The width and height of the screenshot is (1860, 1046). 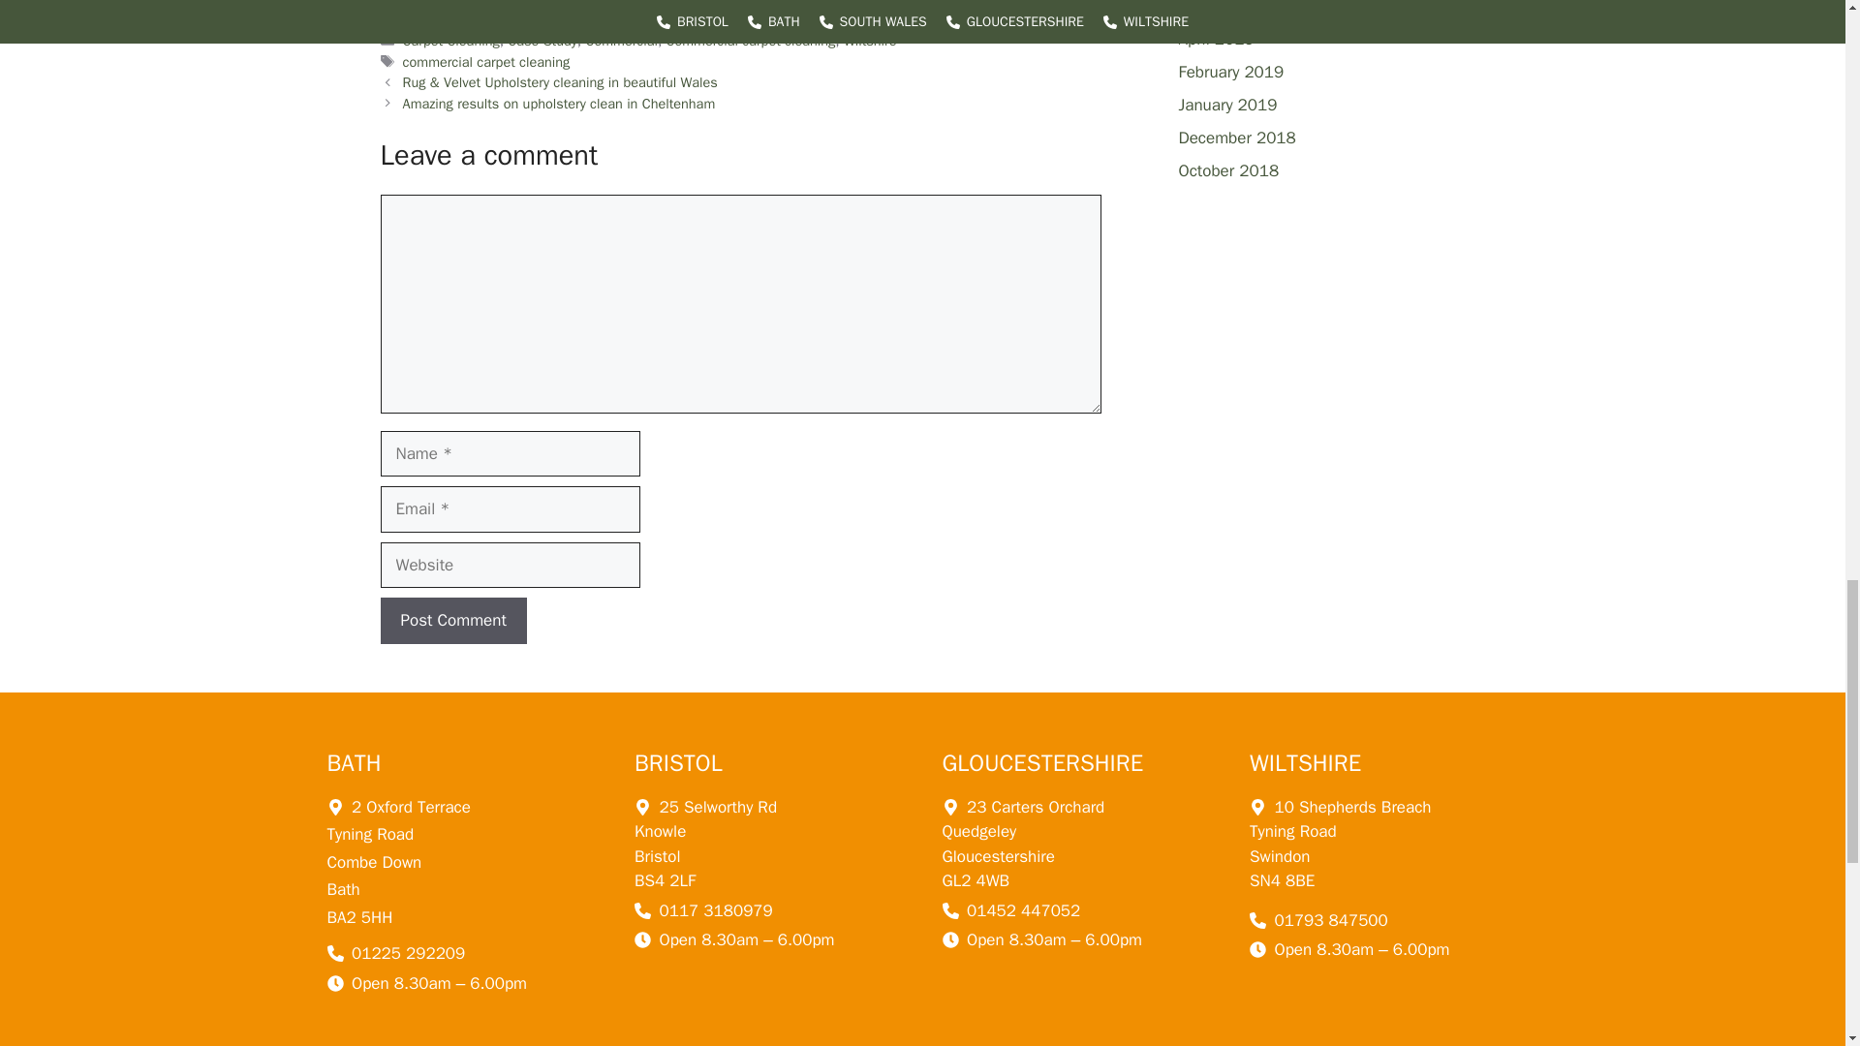 I want to click on Post Comment, so click(x=452, y=620).